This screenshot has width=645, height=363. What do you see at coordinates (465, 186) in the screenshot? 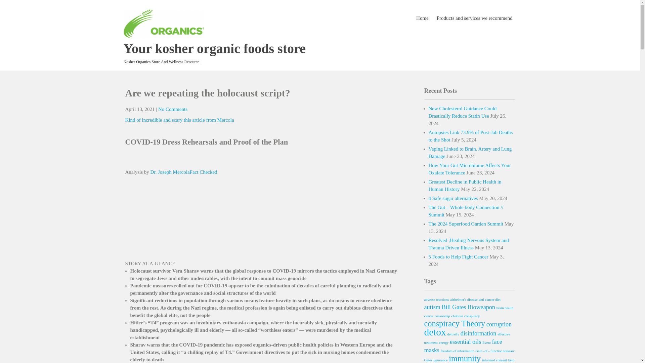
I see `Greatest Decline in Public Health in Human History` at bounding box center [465, 186].